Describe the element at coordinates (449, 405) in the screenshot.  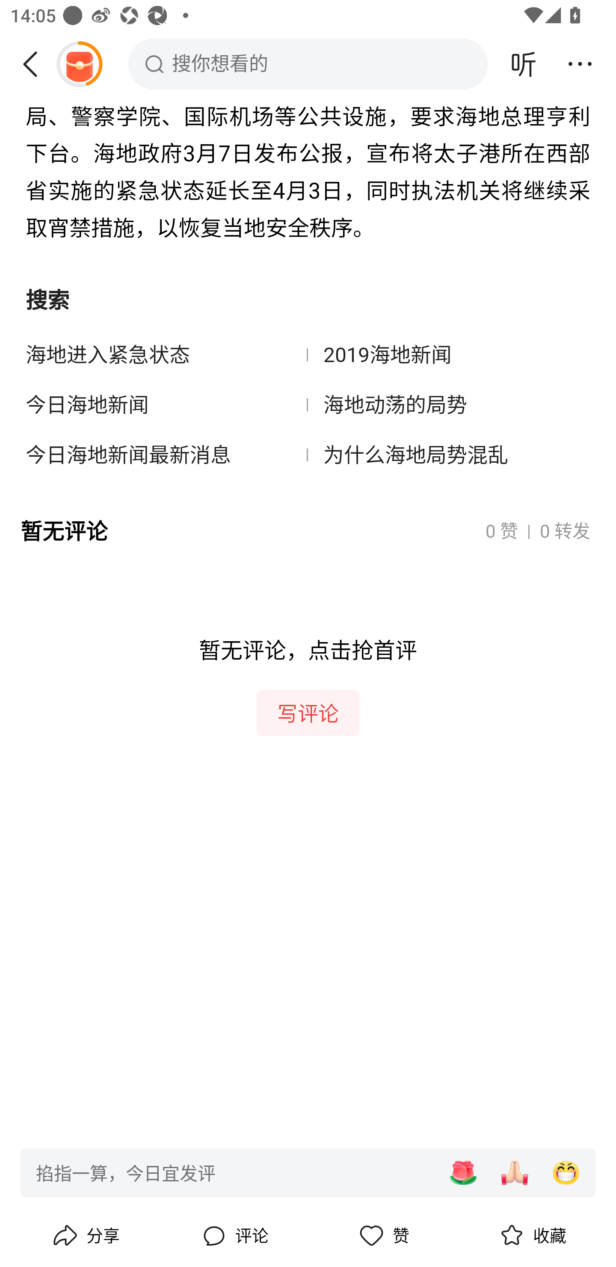
I see `海地动荡的局势` at that location.